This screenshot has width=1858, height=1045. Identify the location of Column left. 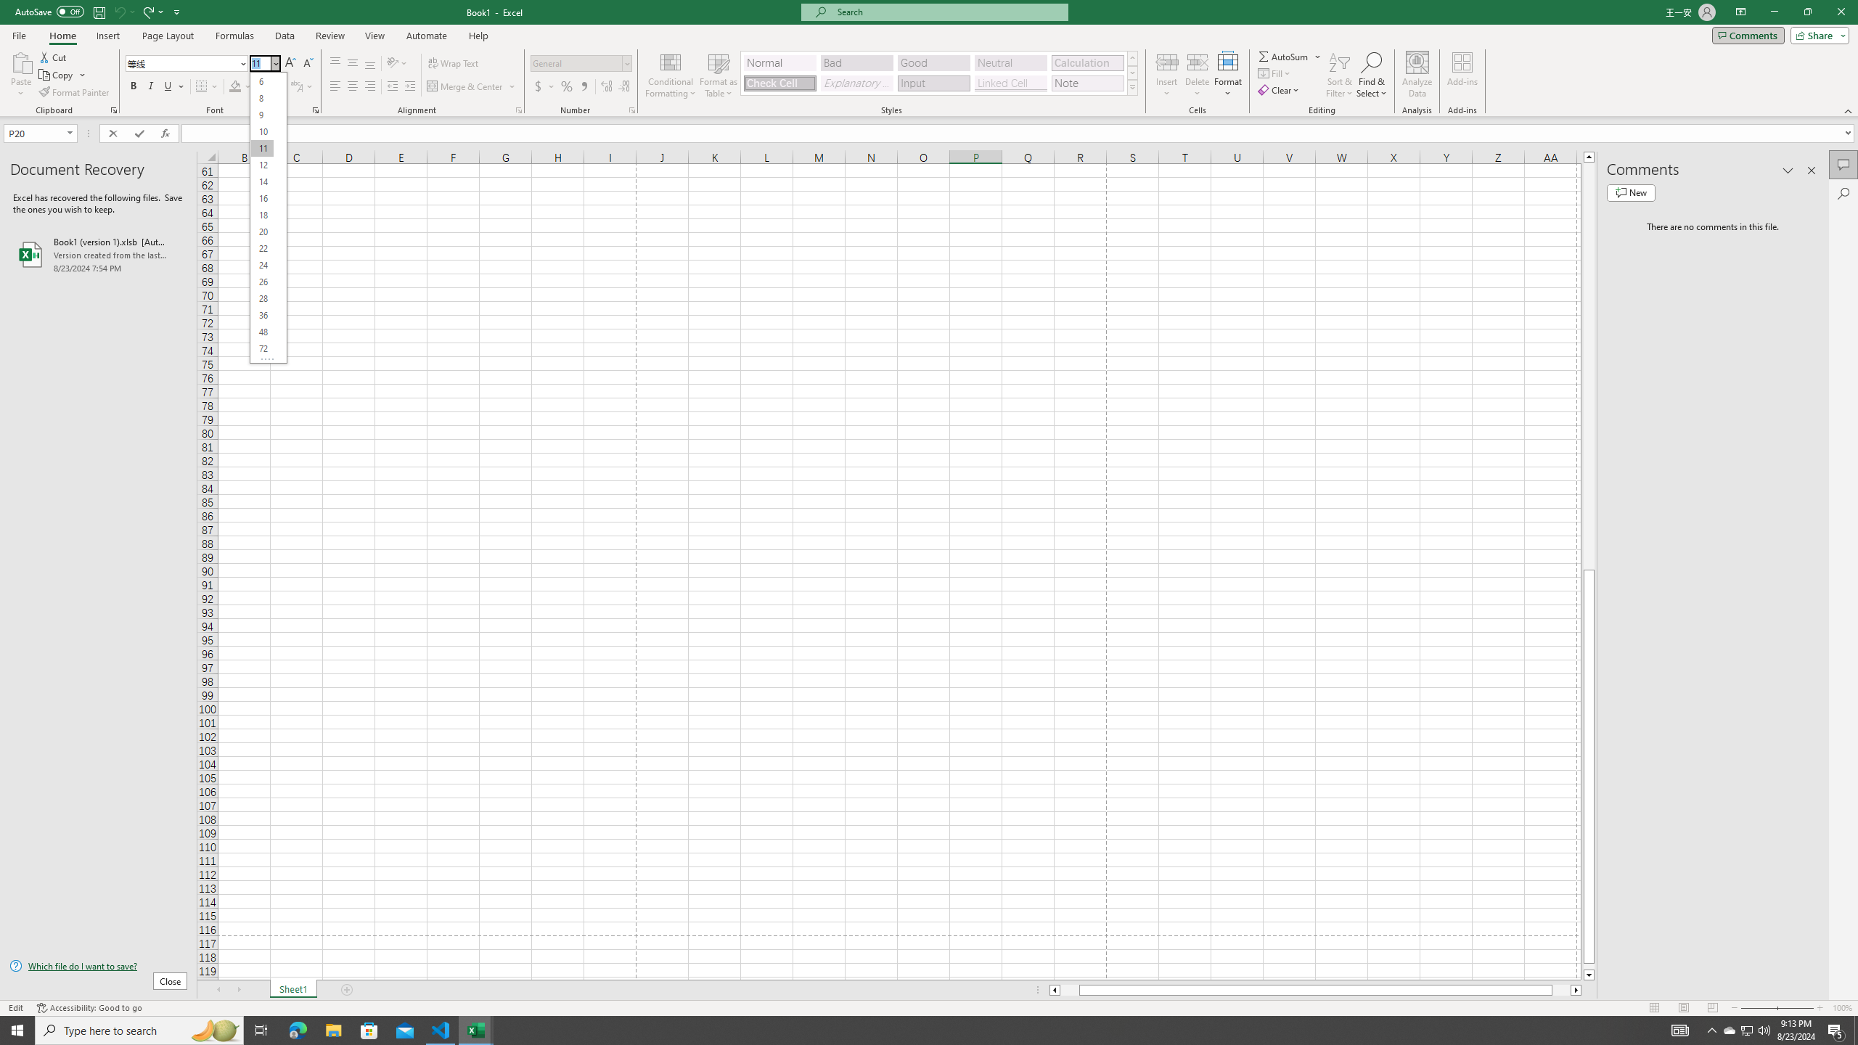
(1054, 990).